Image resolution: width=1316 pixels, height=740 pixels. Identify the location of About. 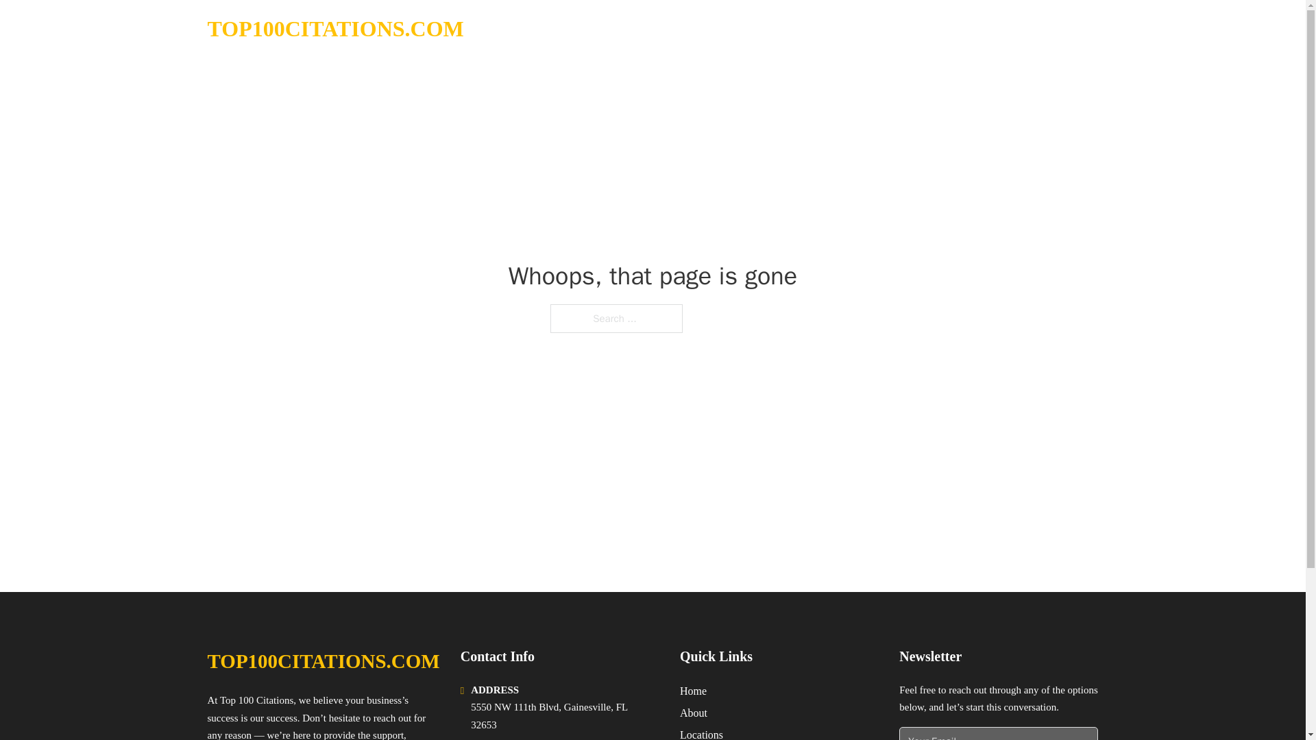
(694, 713).